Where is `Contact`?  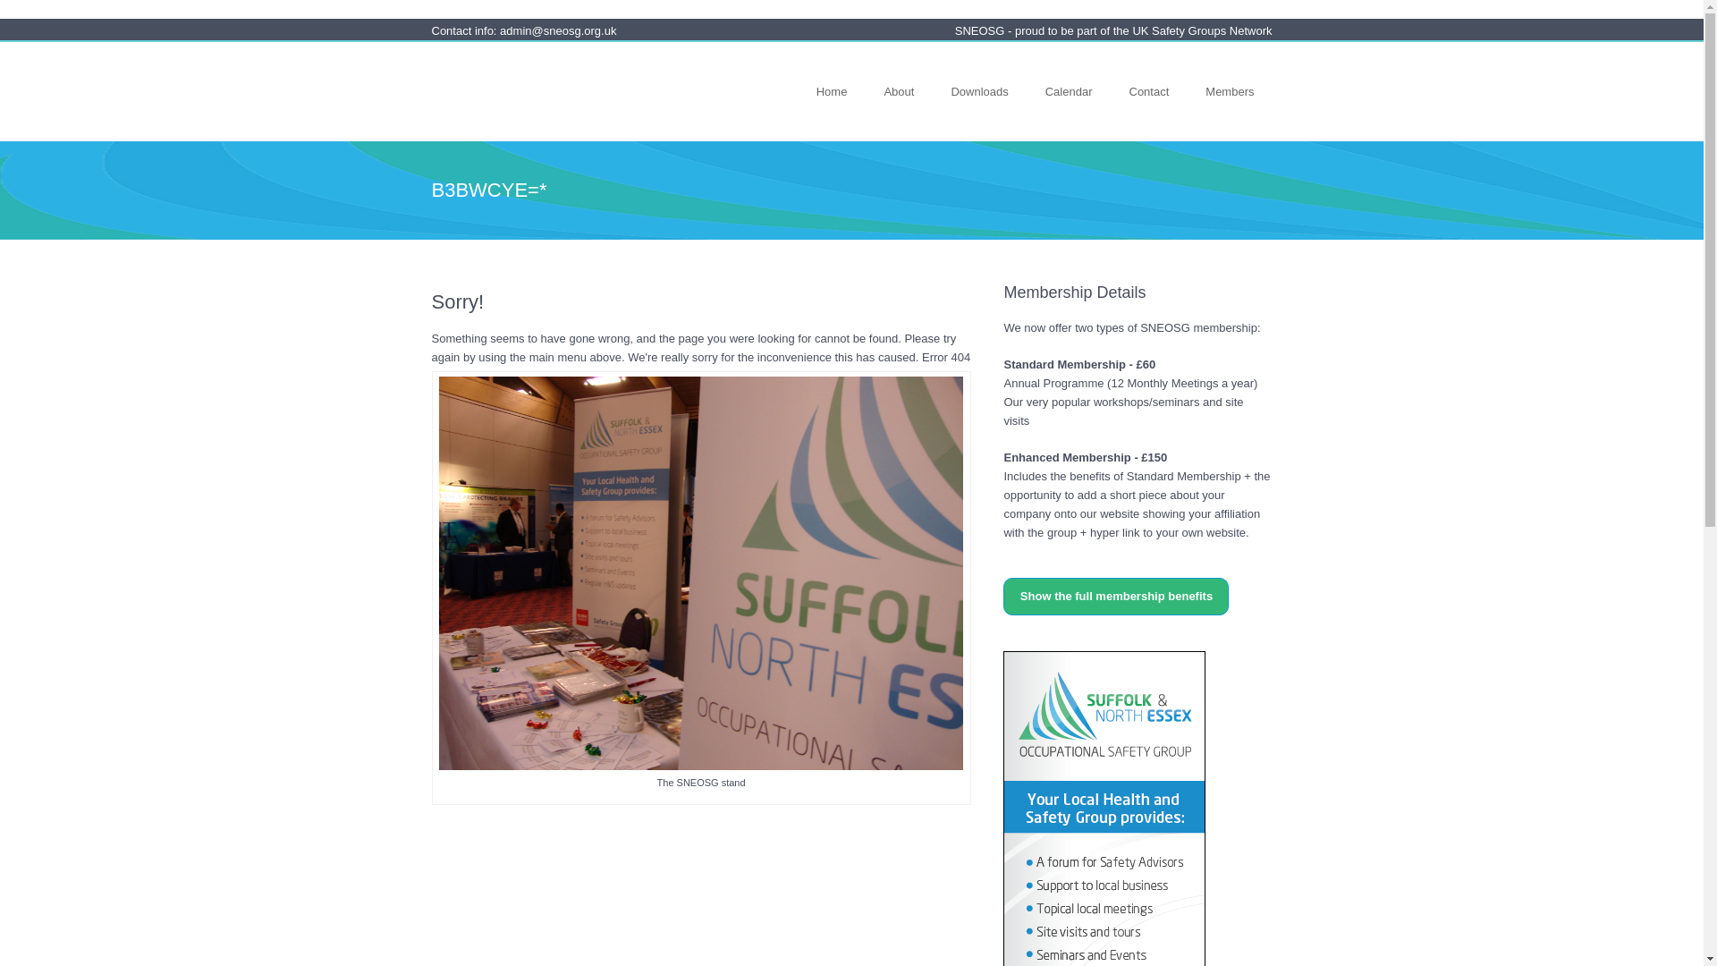
Contact is located at coordinates (1148, 91).